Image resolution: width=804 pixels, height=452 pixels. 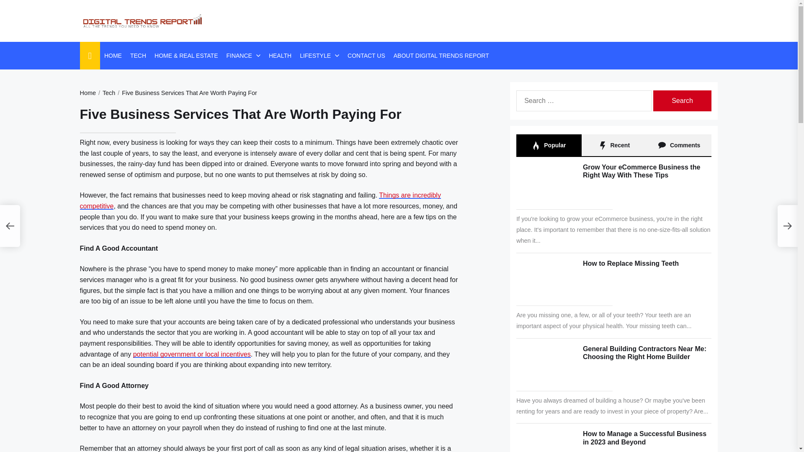 I want to click on How to Manage a Successful Business in 2023 and Beyond, so click(x=645, y=438).